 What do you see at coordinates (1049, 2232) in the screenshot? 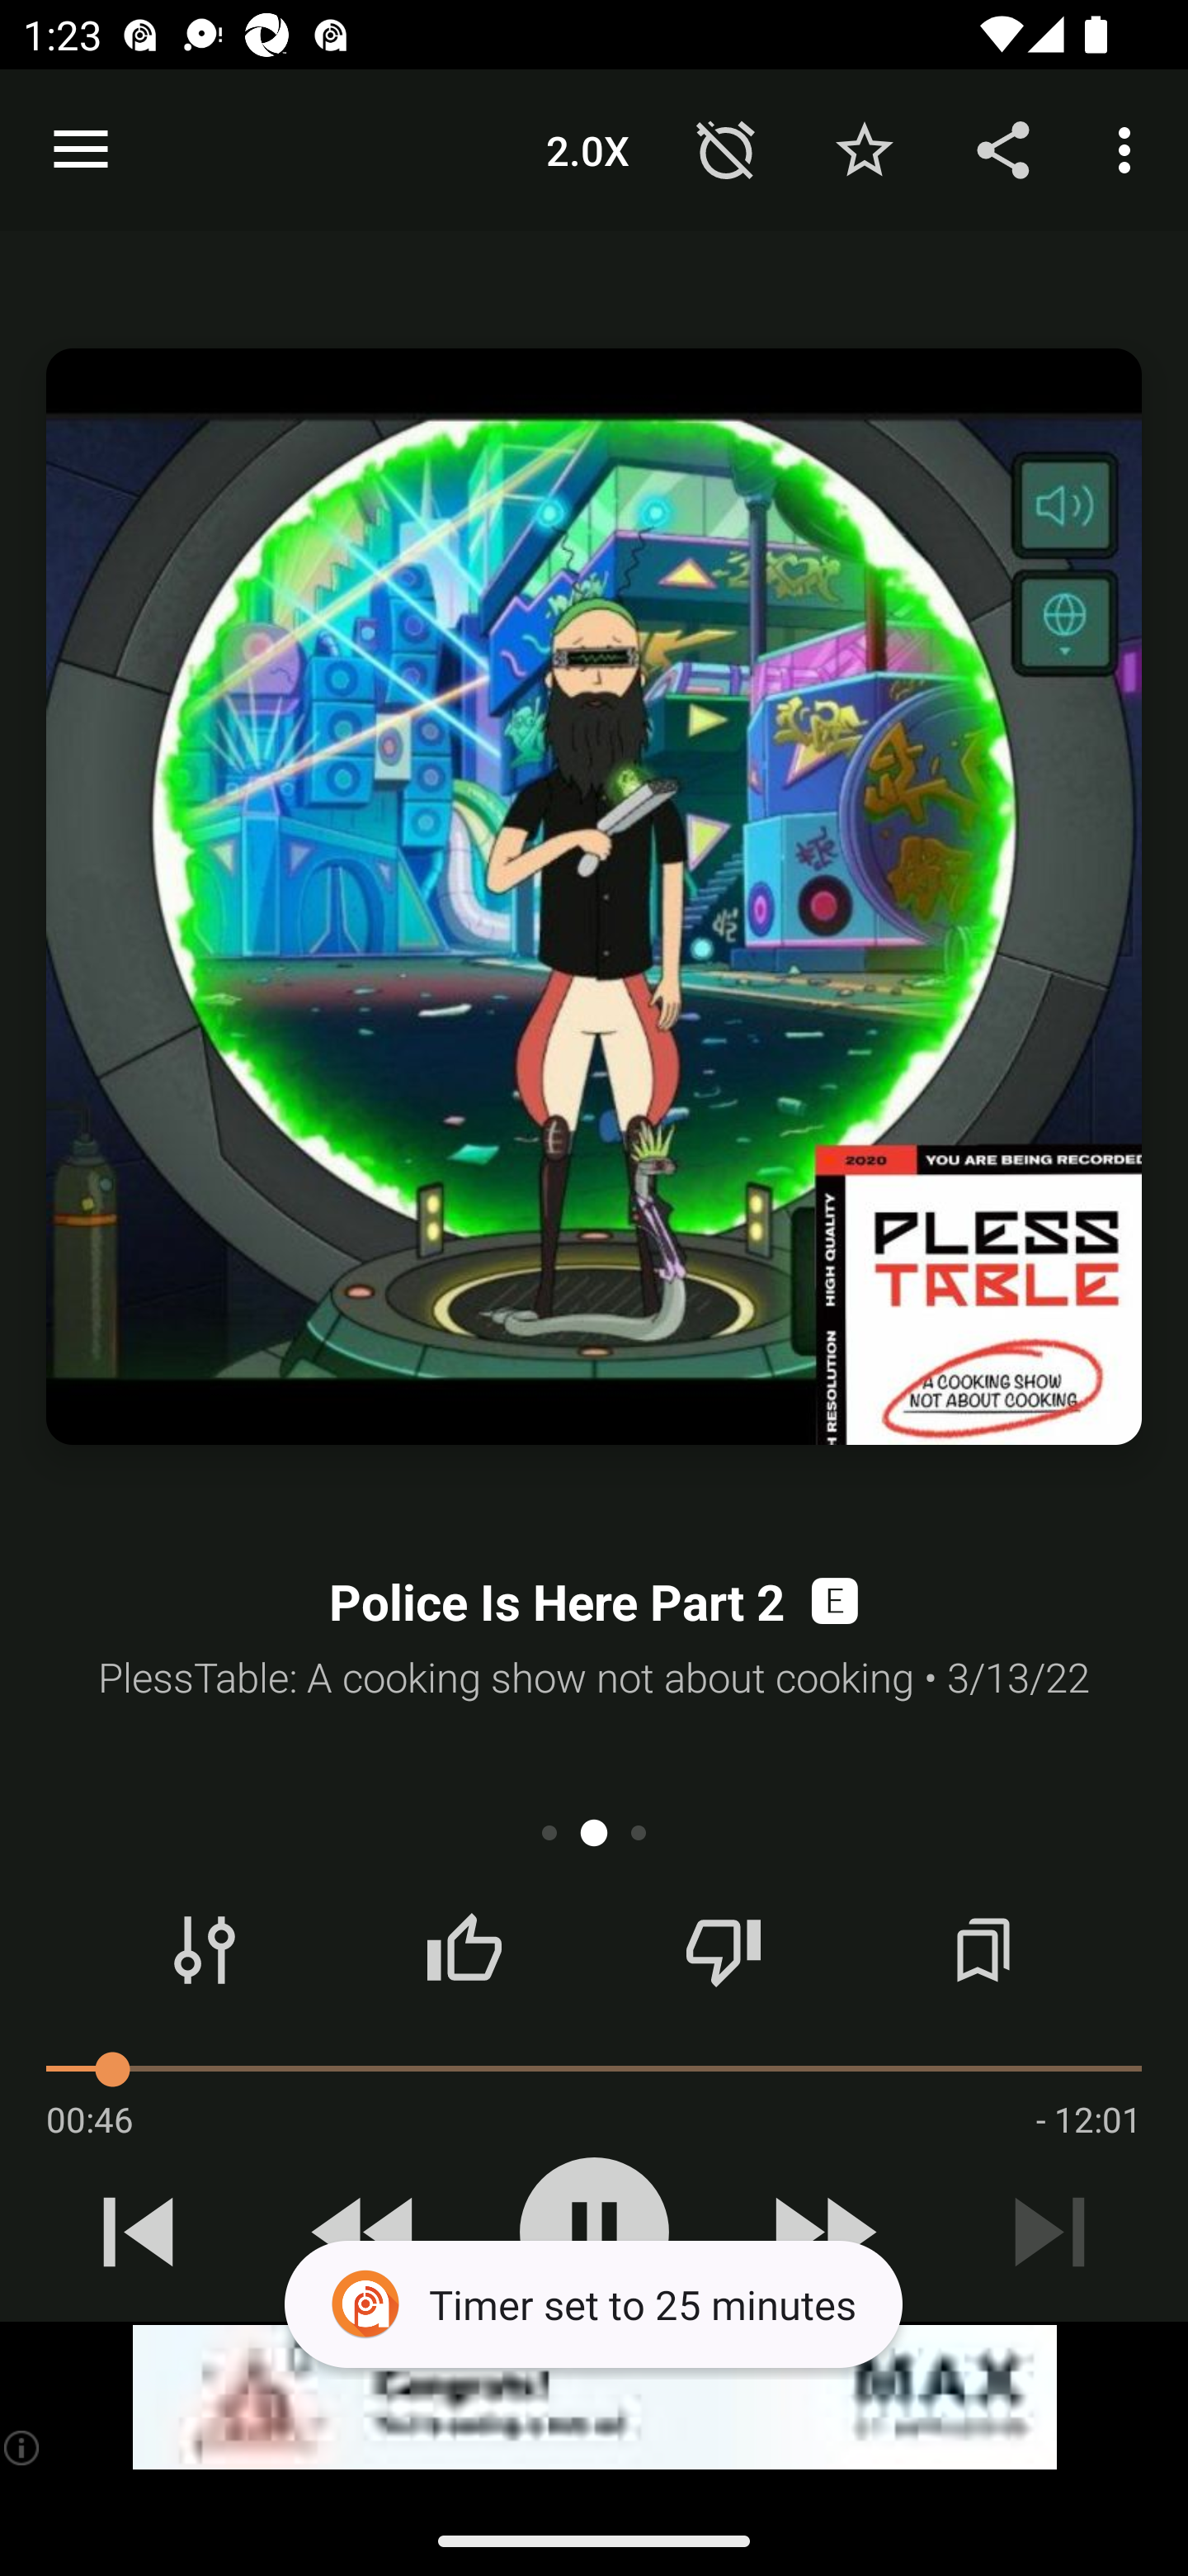
I see `Next track` at bounding box center [1049, 2232].